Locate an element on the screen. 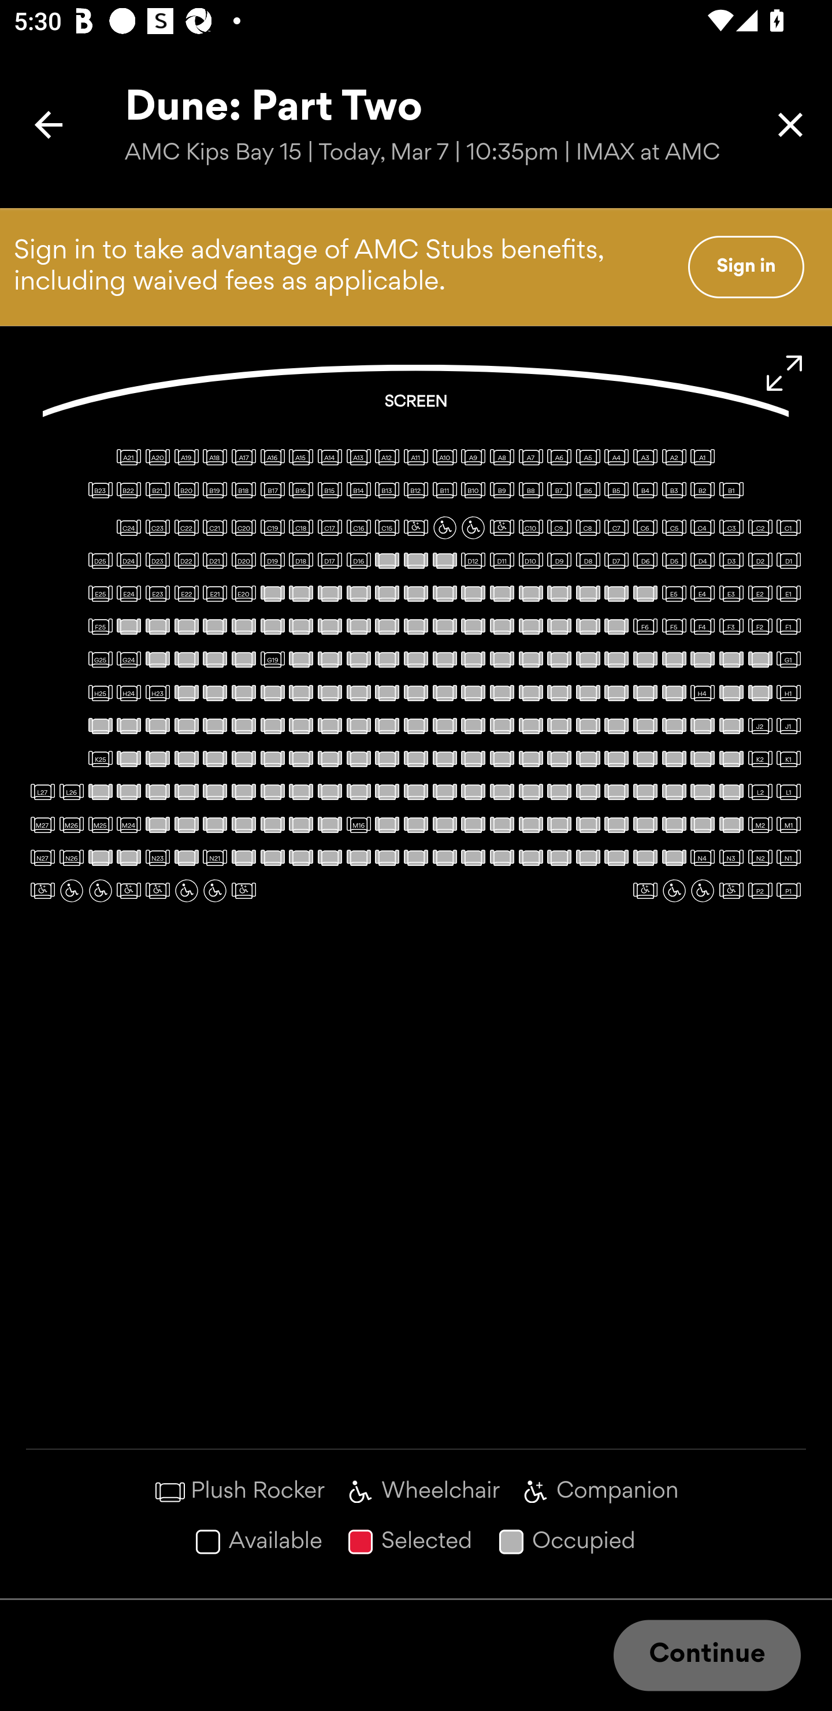 The width and height of the screenshot is (832, 1711). E5, Regular seat, available is located at coordinates (674, 593).